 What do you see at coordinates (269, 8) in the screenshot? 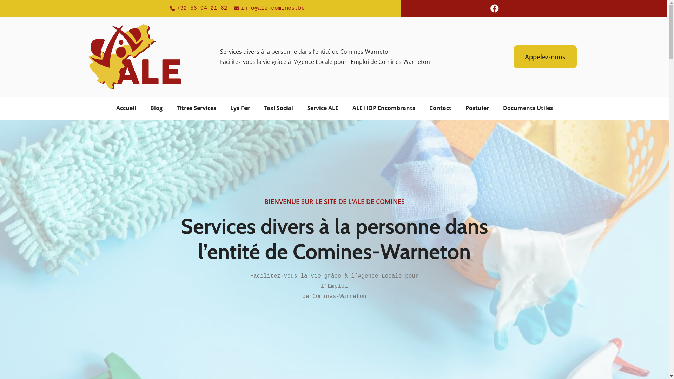
I see `info@ale-comines.be` at bounding box center [269, 8].